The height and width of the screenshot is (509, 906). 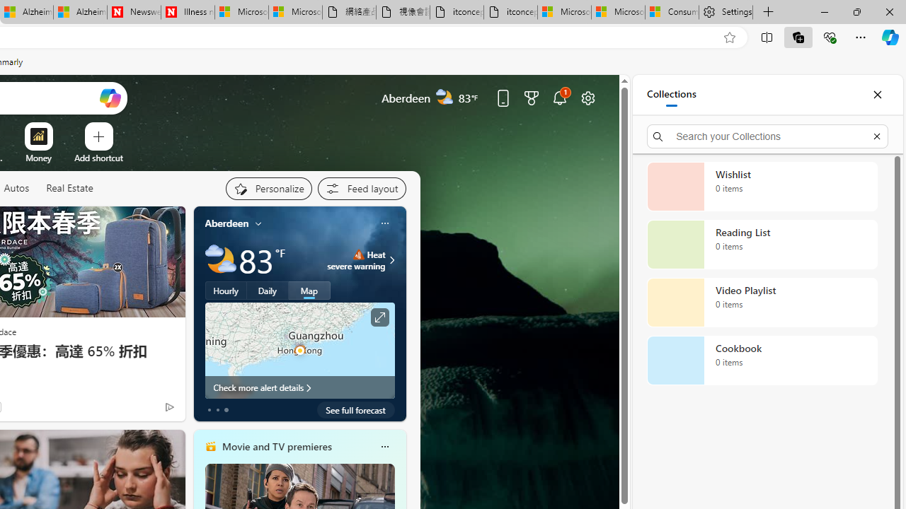 I want to click on Heat - Severe Heat severe warning, so click(x=357, y=260).